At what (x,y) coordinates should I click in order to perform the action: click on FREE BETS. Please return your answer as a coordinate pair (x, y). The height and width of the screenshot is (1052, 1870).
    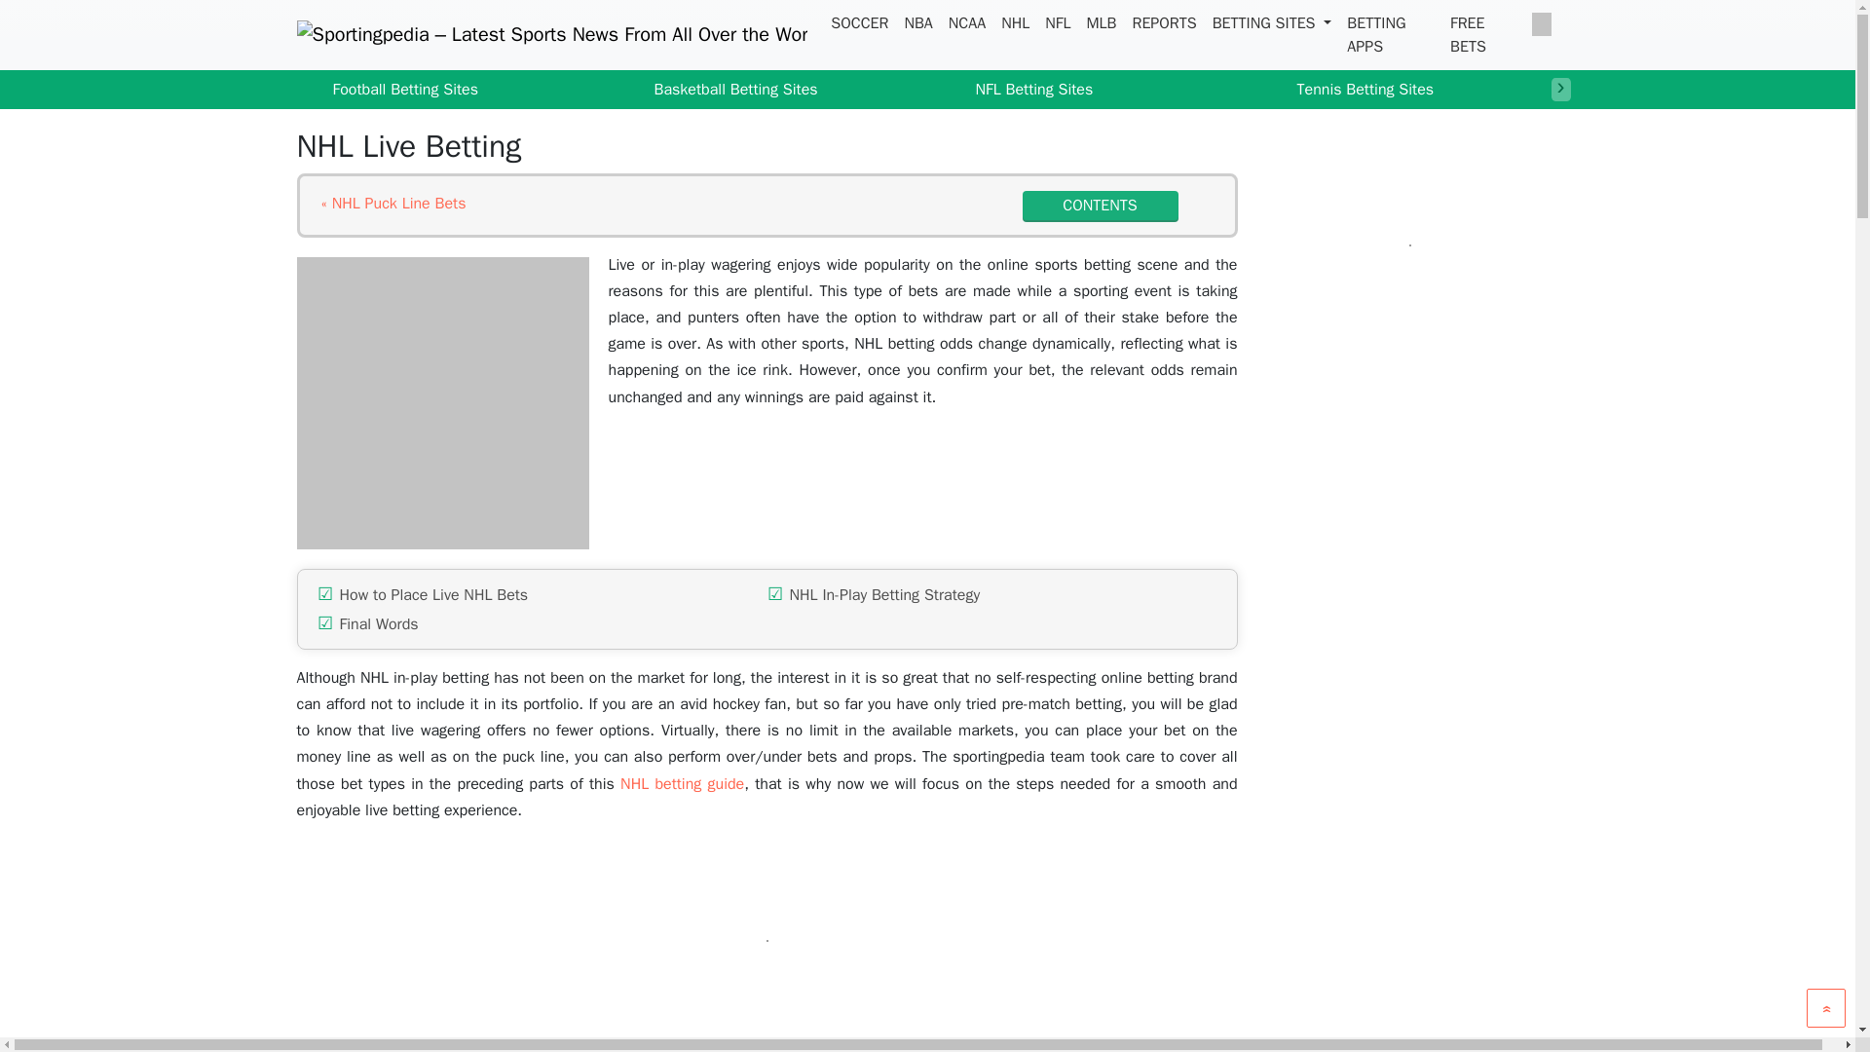
    Looking at the image, I should click on (1482, 35).